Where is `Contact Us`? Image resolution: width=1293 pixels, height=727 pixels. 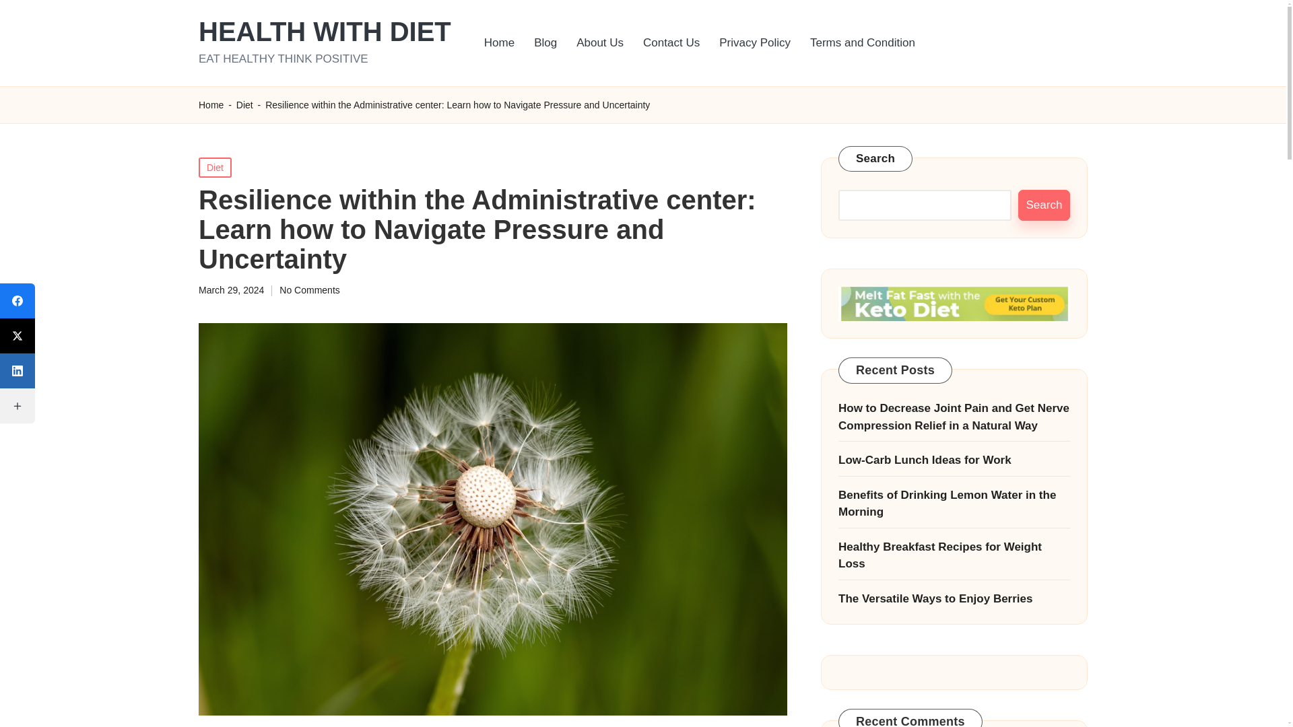 Contact Us is located at coordinates (671, 43).